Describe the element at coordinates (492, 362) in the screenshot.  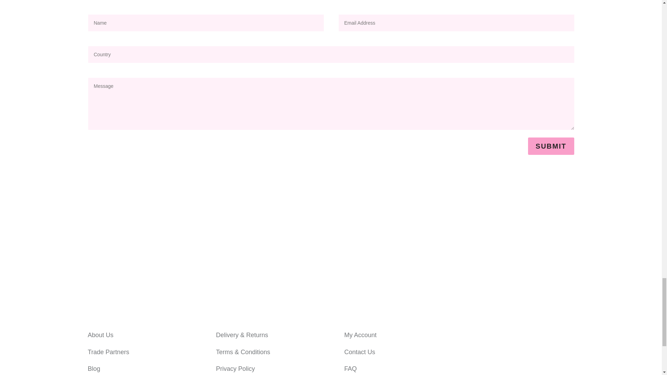
I see `Follow on Pinterest` at that location.